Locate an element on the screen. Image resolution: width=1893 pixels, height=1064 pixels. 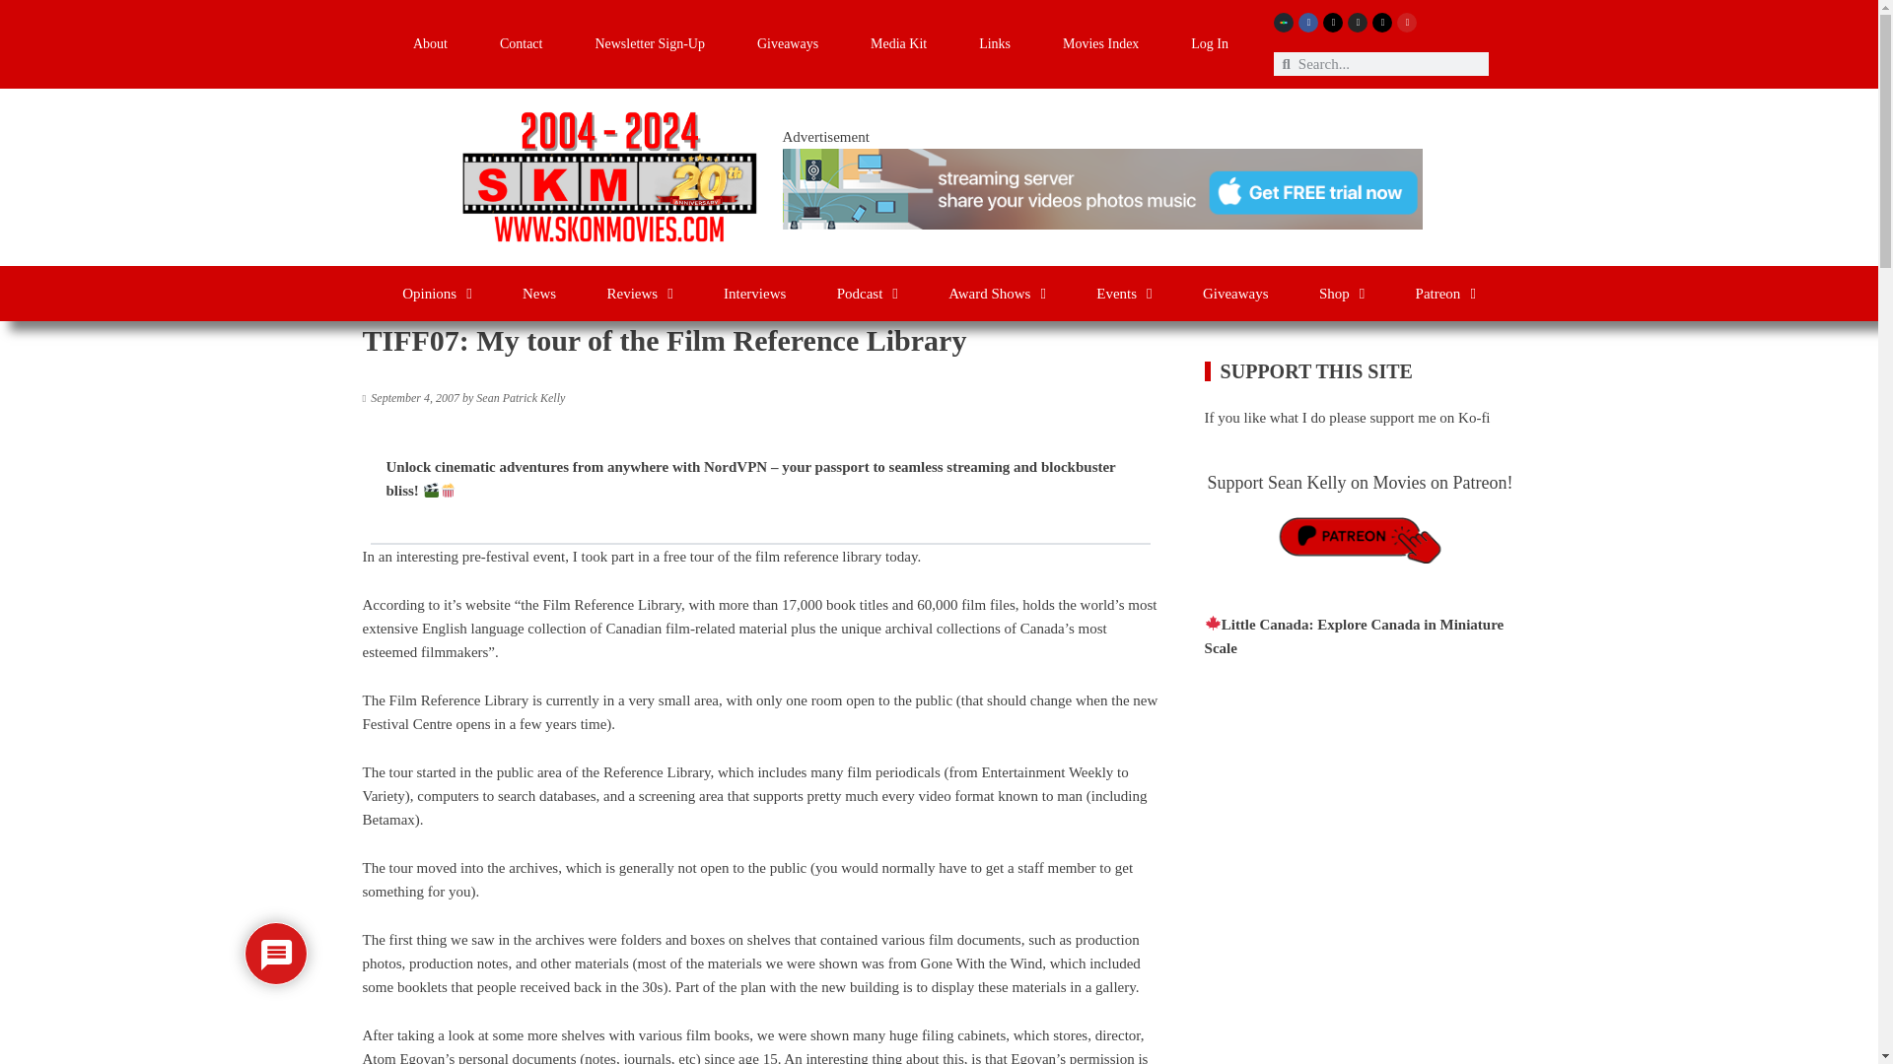
Newsletter Sign-Up is located at coordinates (650, 44).